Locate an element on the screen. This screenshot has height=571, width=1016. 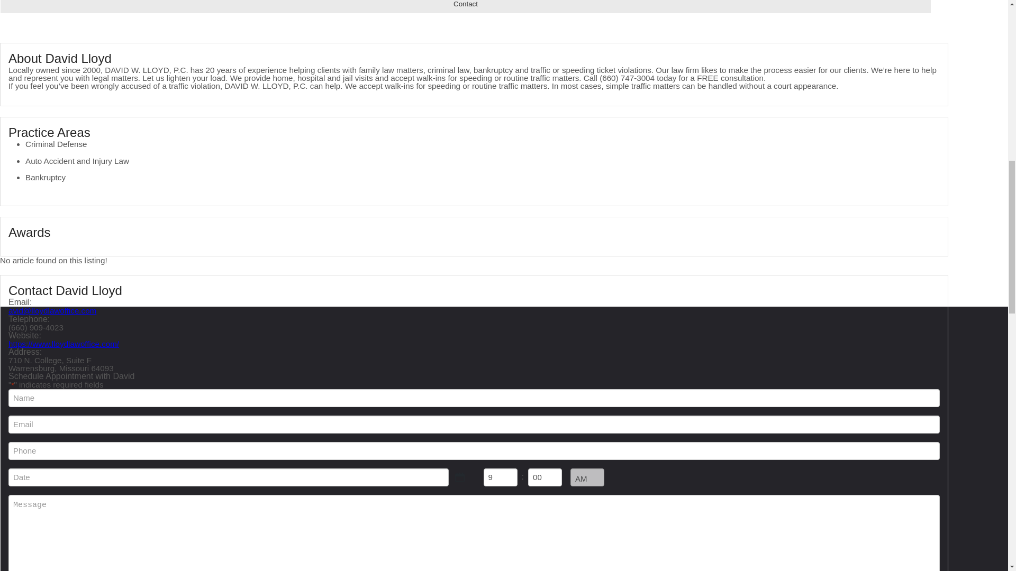
00 is located at coordinates (545, 477).